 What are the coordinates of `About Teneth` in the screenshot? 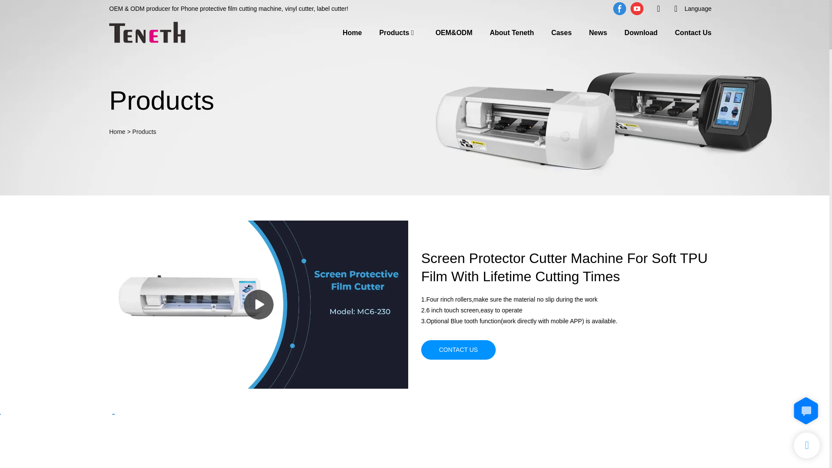 It's located at (512, 32).